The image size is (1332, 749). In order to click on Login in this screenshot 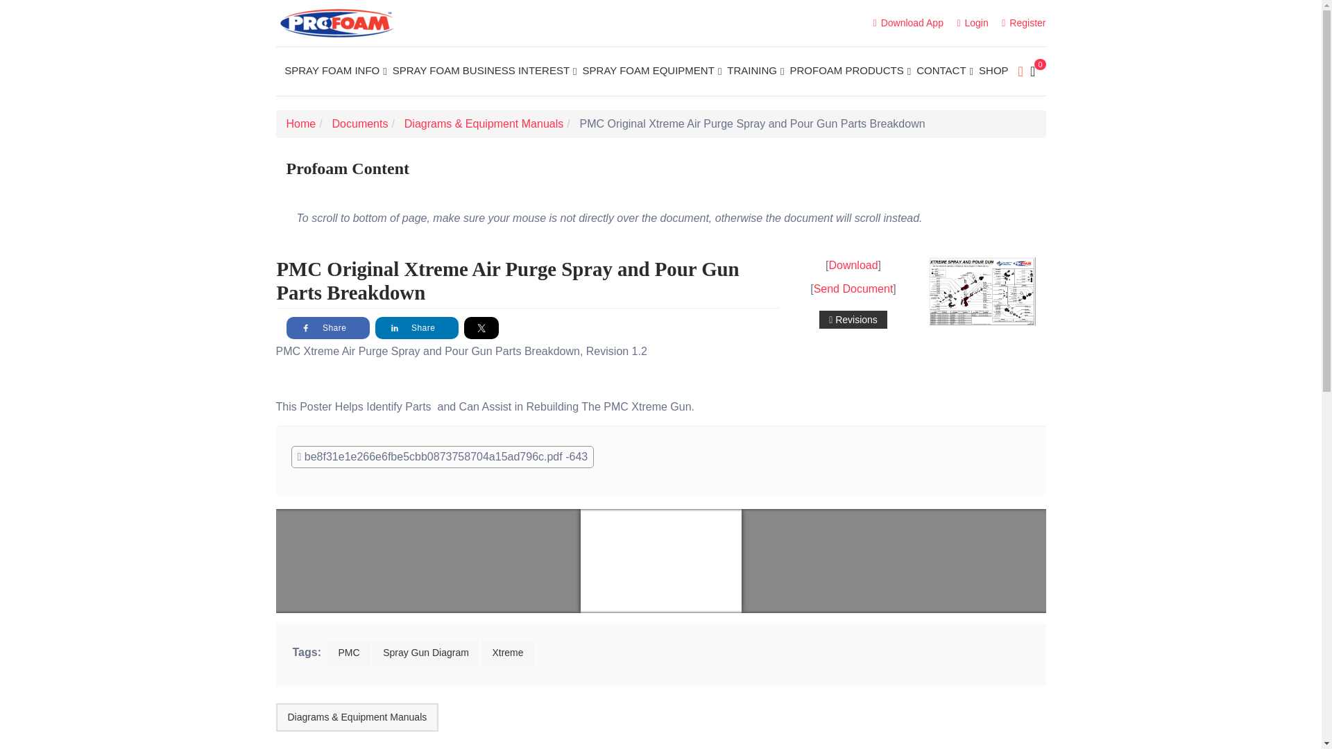, I will do `click(972, 22)`.